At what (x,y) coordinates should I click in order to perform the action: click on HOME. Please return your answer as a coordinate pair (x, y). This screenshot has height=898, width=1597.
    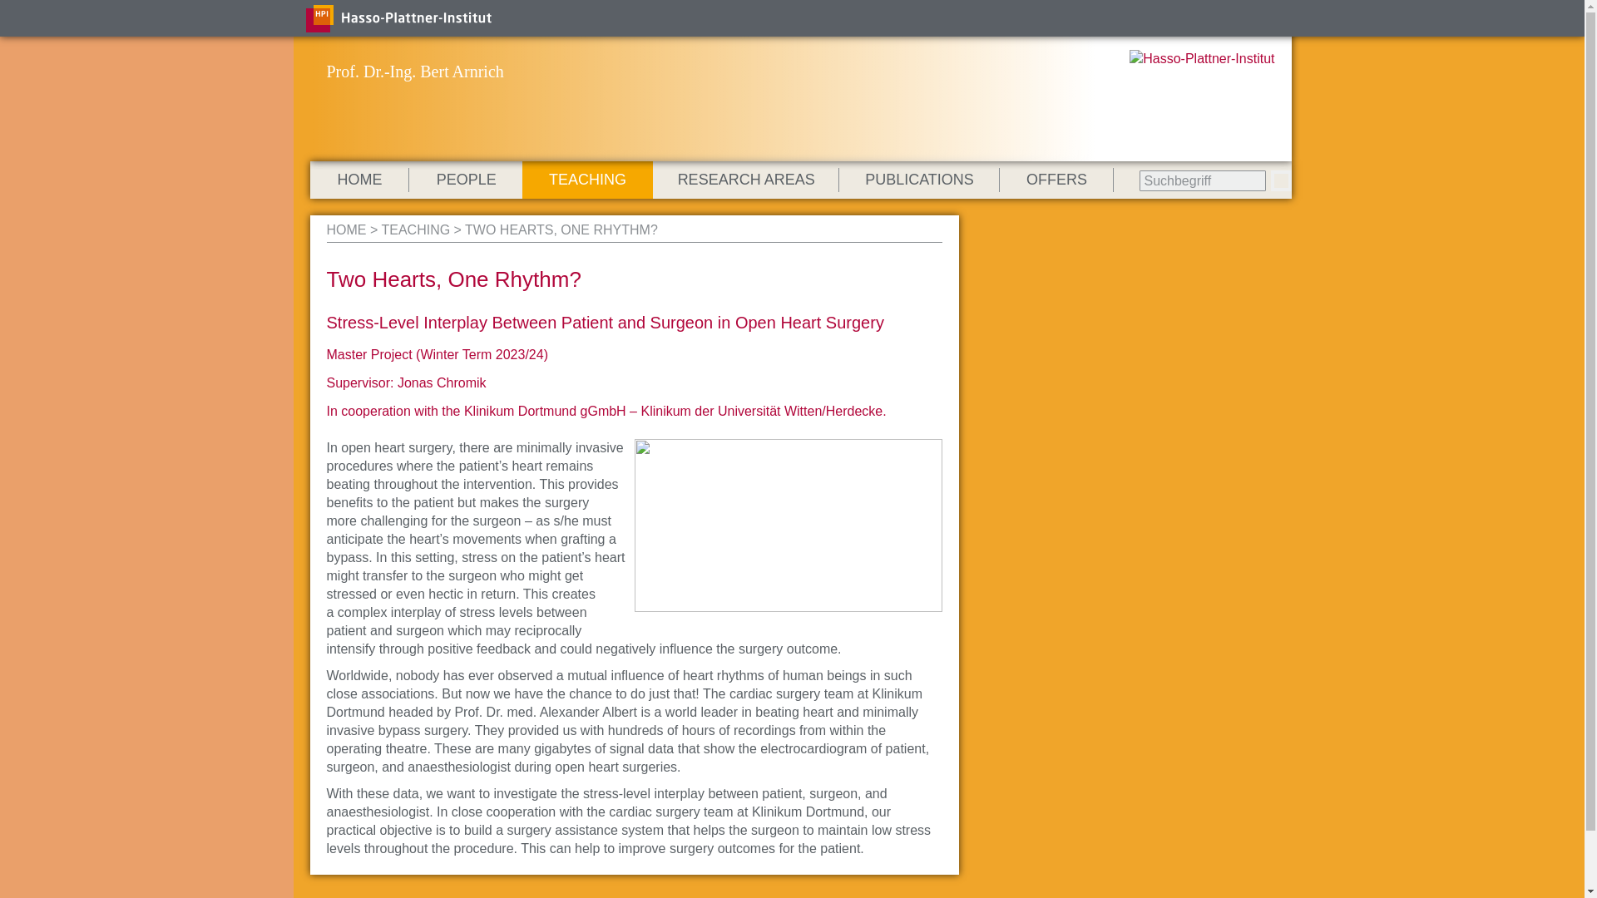
    Looking at the image, I should click on (345, 229).